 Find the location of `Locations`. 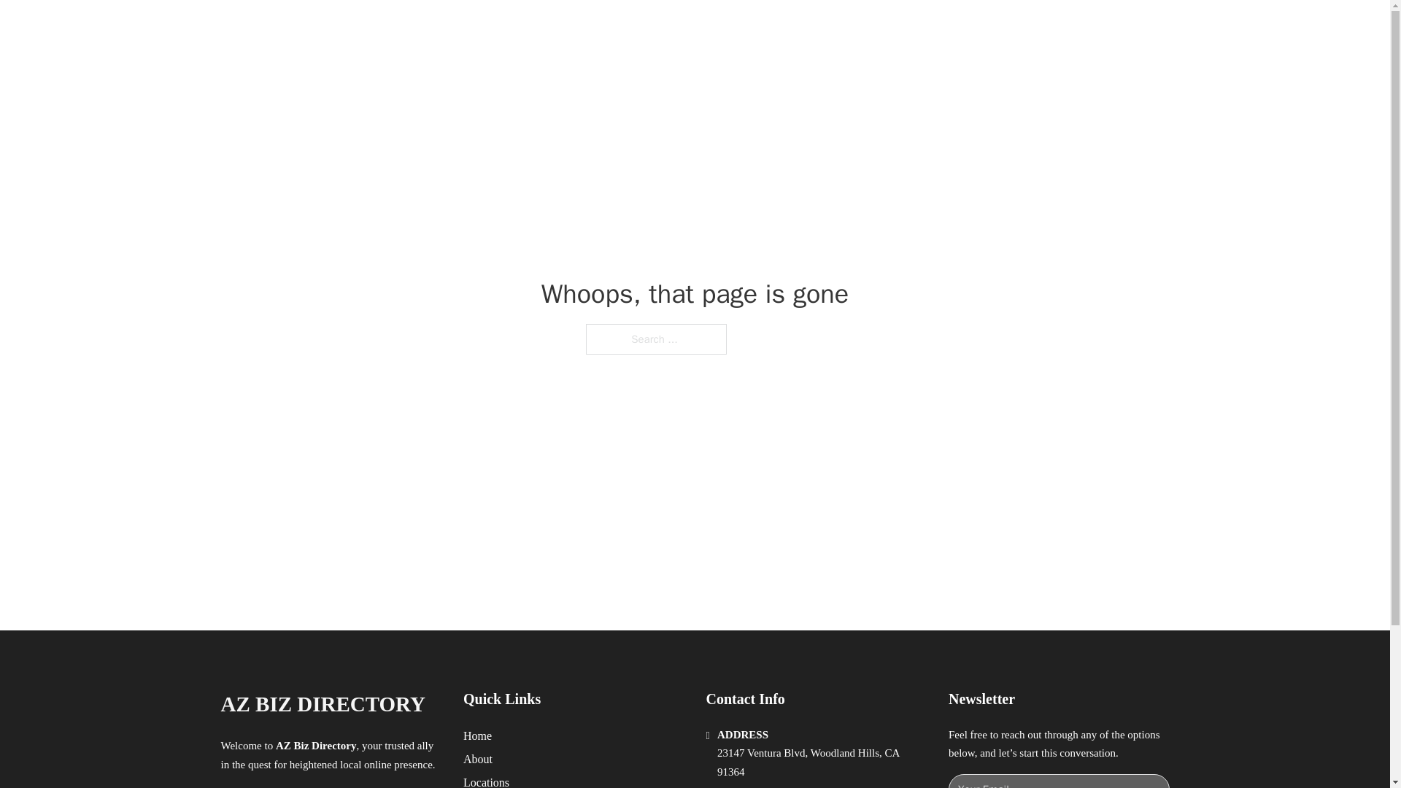

Locations is located at coordinates (486, 781).